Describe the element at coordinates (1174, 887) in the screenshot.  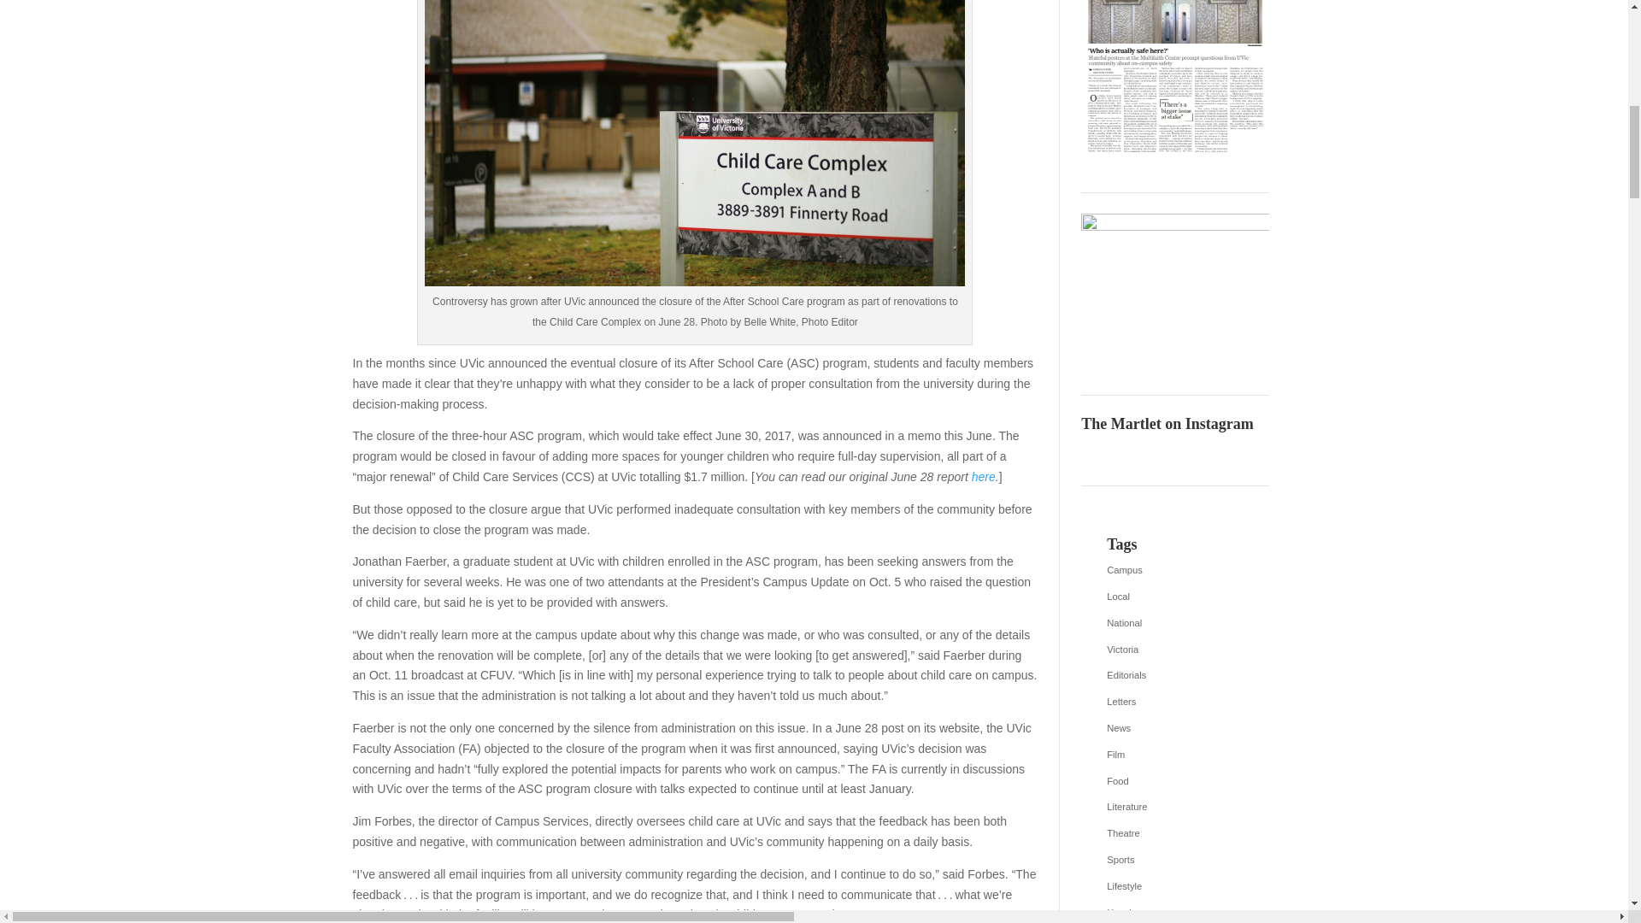
I see `Lifestyle` at that location.